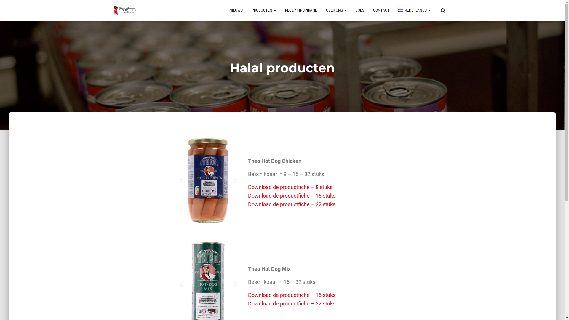 The height and width of the screenshot is (320, 569). I want to click on CONTACT, so click(381, 10).